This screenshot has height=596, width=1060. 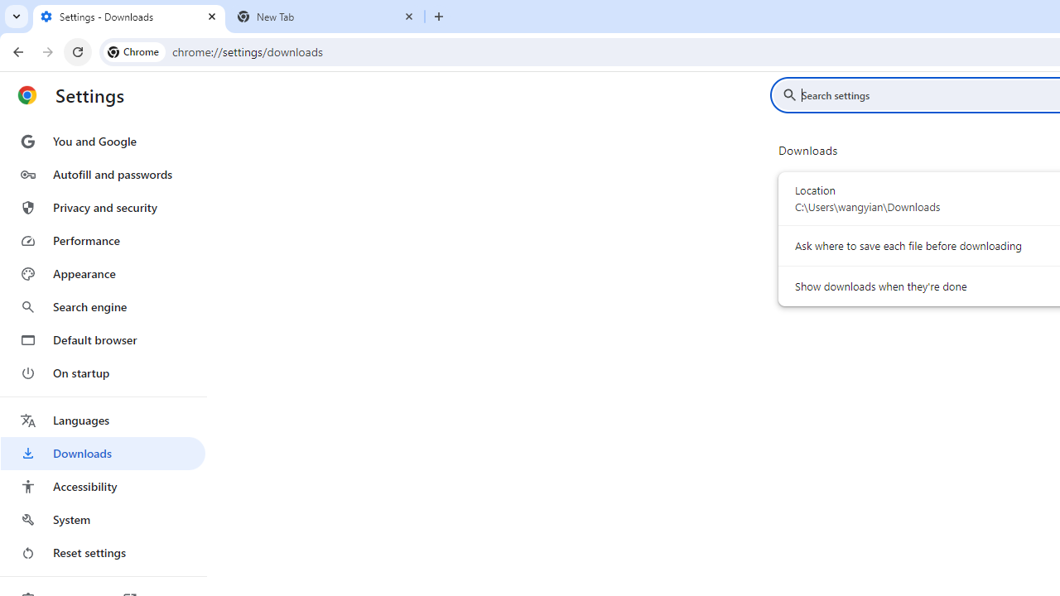 What do you see at coordinates (103, 372) in the screenshot?
I see `On startup` at bounding box center [103, 372].